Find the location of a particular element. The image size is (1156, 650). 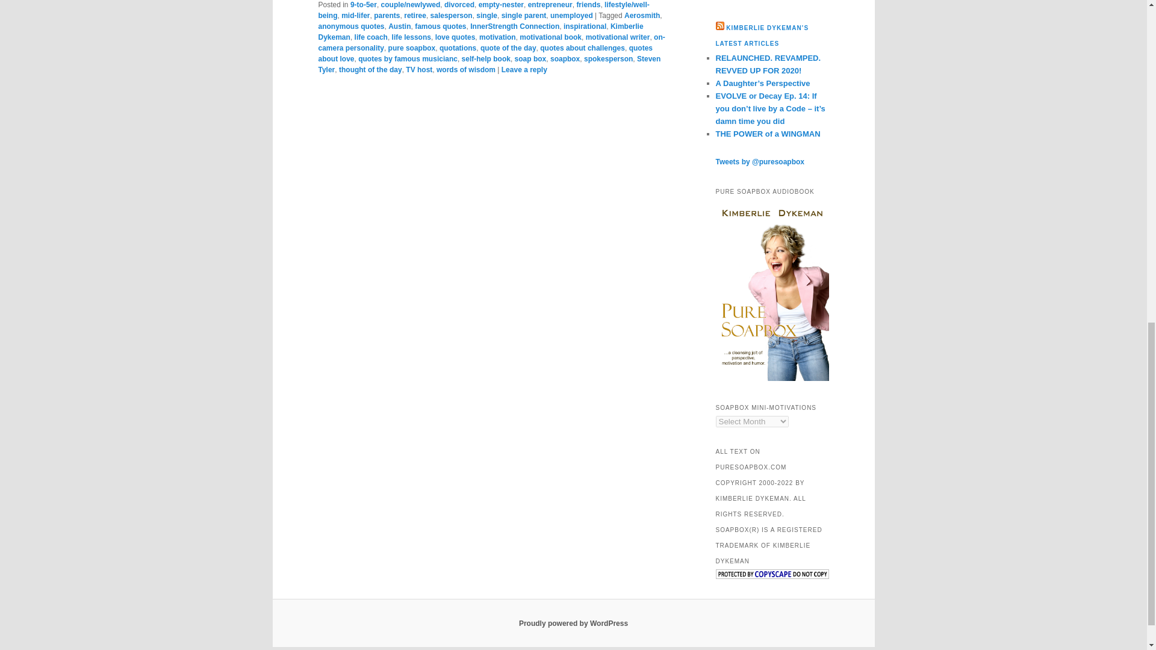

single is located at coordinates (486, 16).